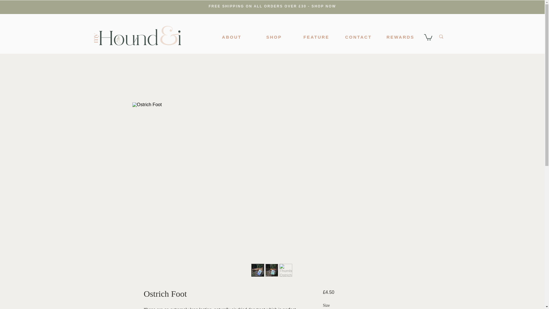  Describe the element at coordinates (232, 37) in the screenshot. I see `ABOUT` at that location.